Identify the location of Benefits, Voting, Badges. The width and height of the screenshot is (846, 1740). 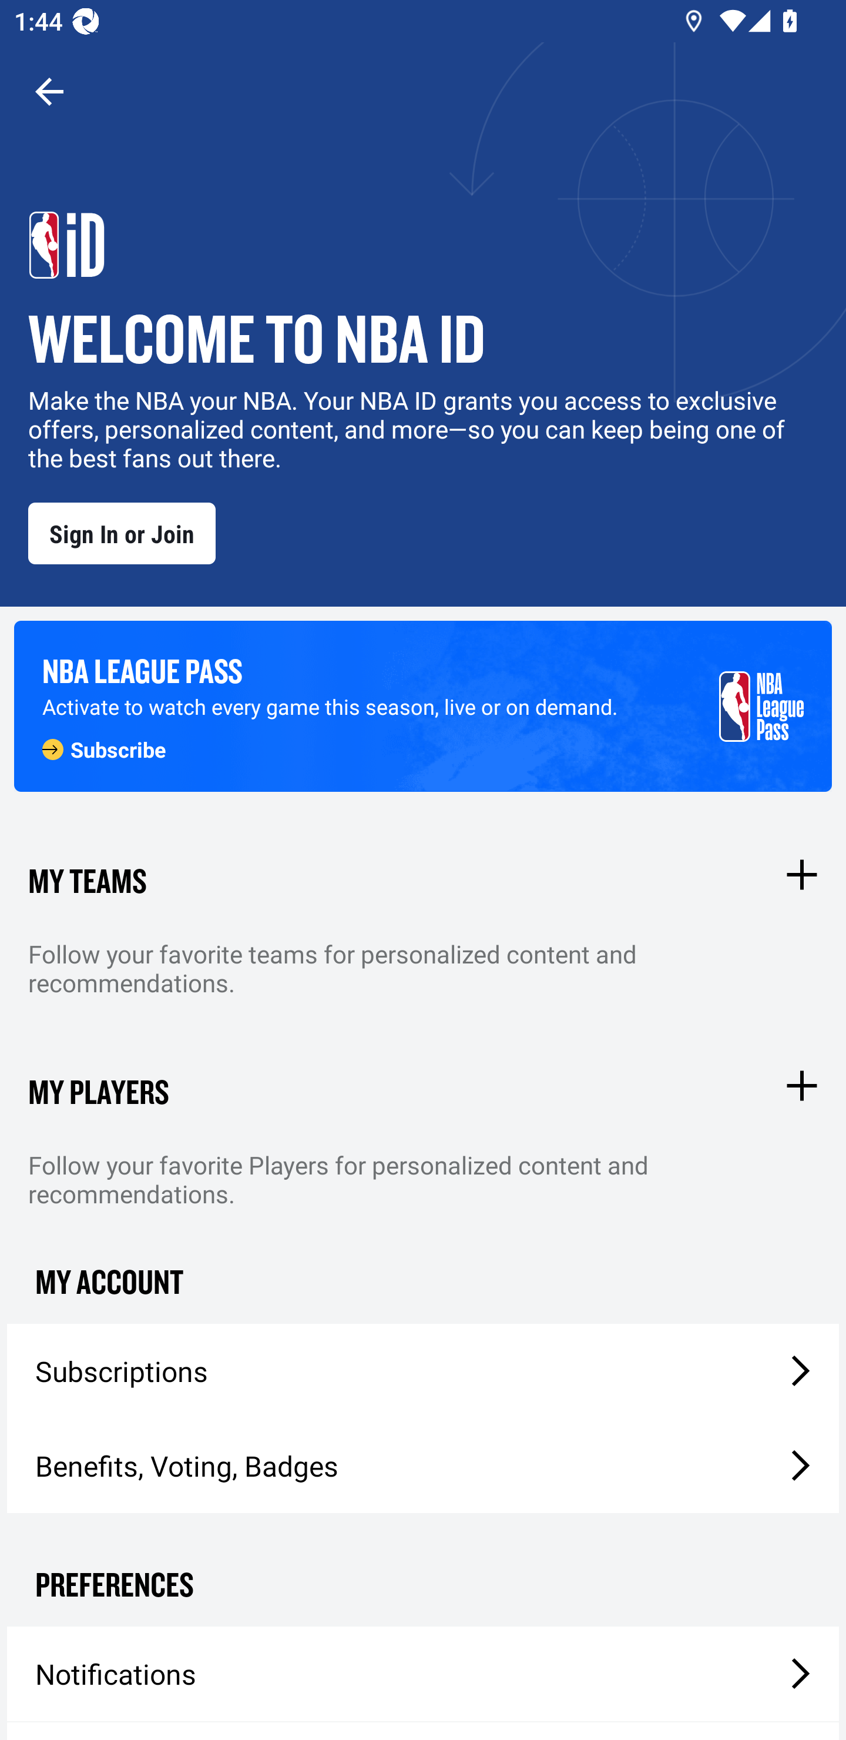
(423, 1466).